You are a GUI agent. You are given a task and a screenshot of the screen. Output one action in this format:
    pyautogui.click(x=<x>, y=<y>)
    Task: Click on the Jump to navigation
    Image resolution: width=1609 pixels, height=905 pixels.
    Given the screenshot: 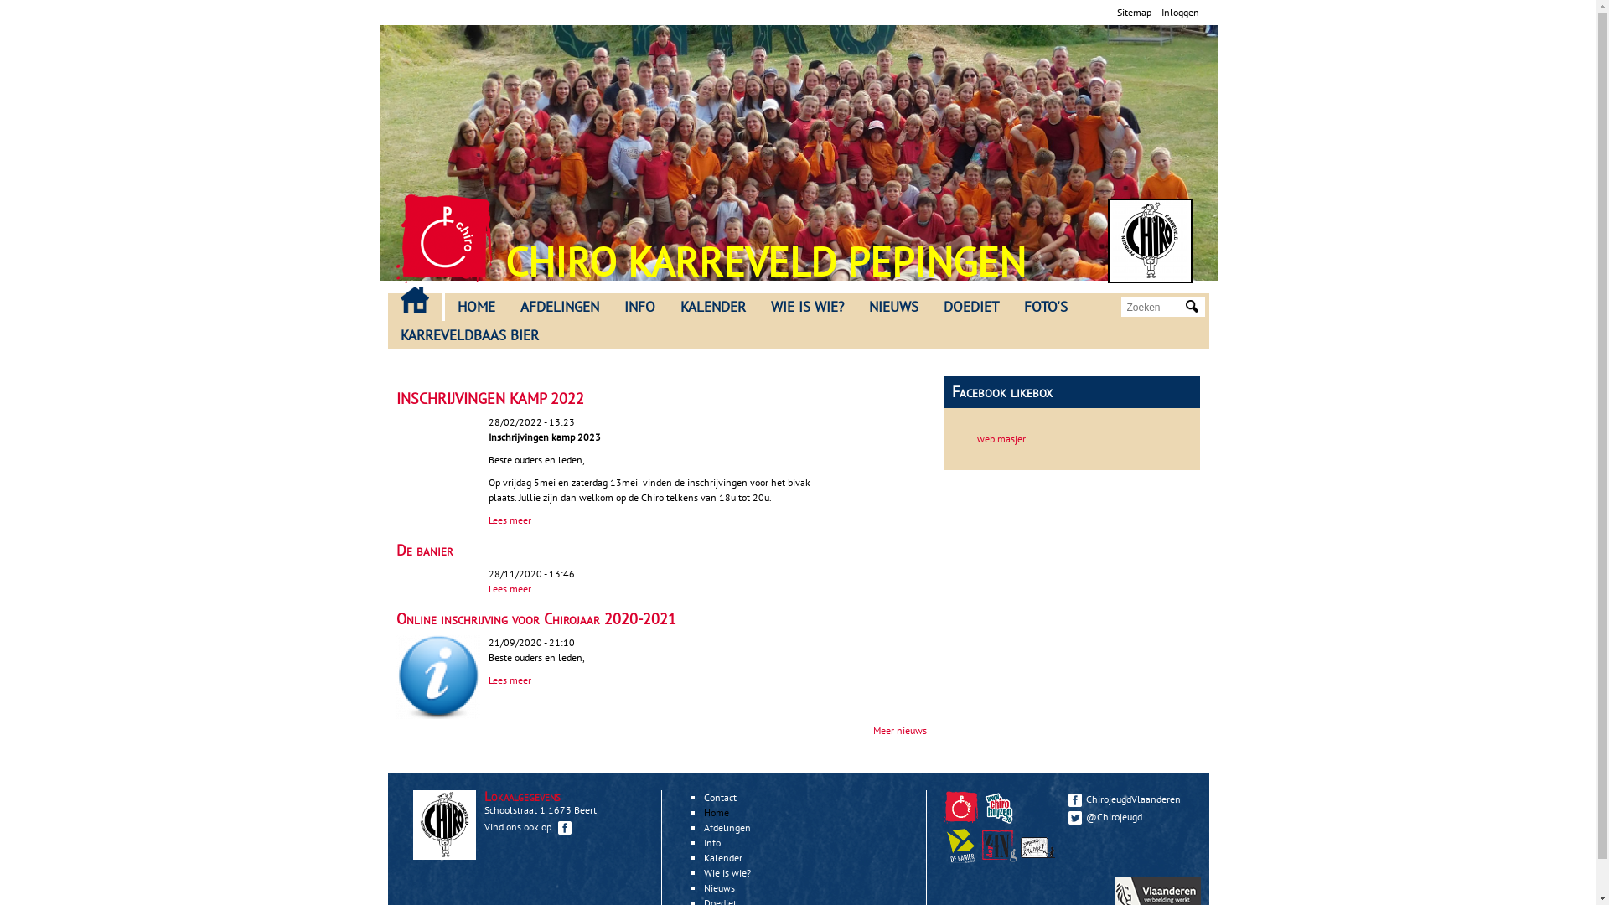 What is the action you would take?
    pyautogui.click(x=798, y=3)
    